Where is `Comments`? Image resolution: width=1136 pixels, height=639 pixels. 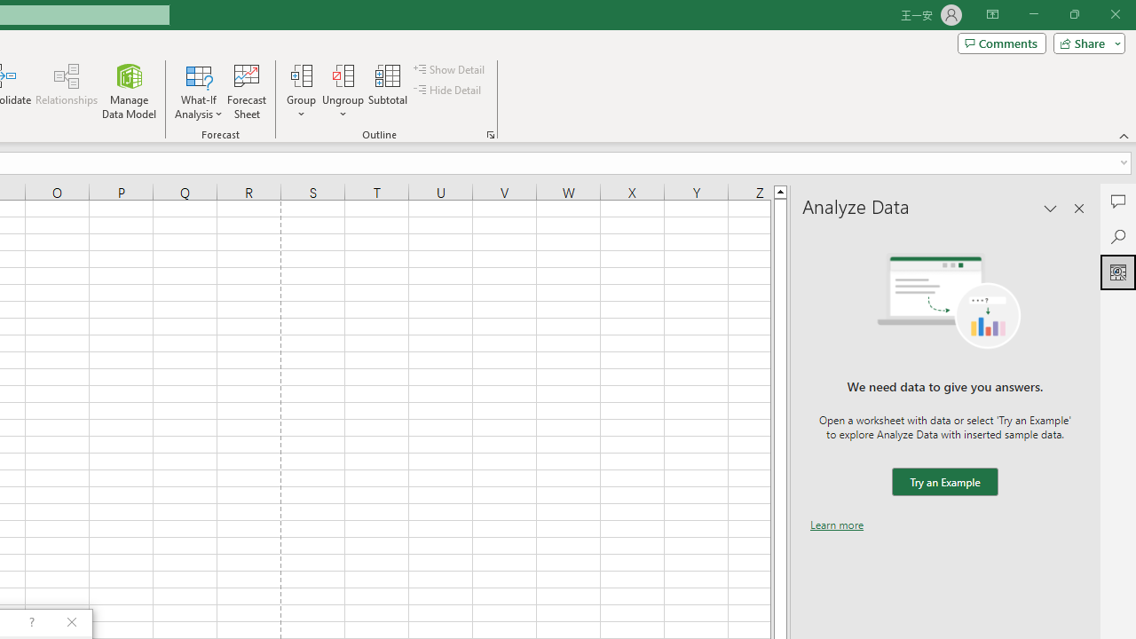 Comments is located at coordinates (1001, 43).